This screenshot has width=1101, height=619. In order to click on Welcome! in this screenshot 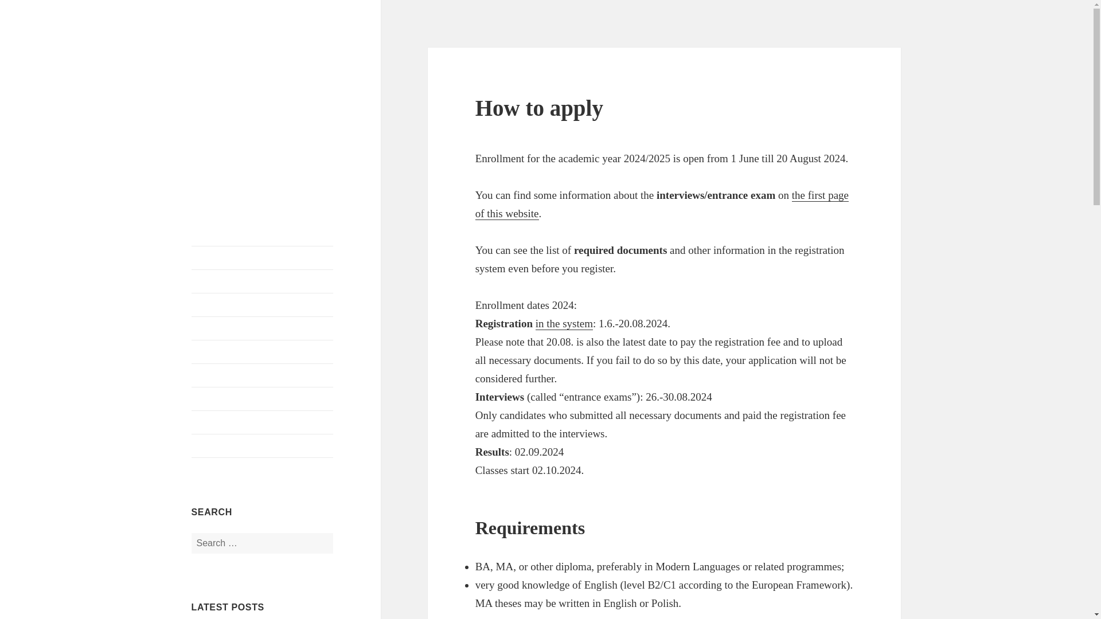, I will do `click(263, 257)`.